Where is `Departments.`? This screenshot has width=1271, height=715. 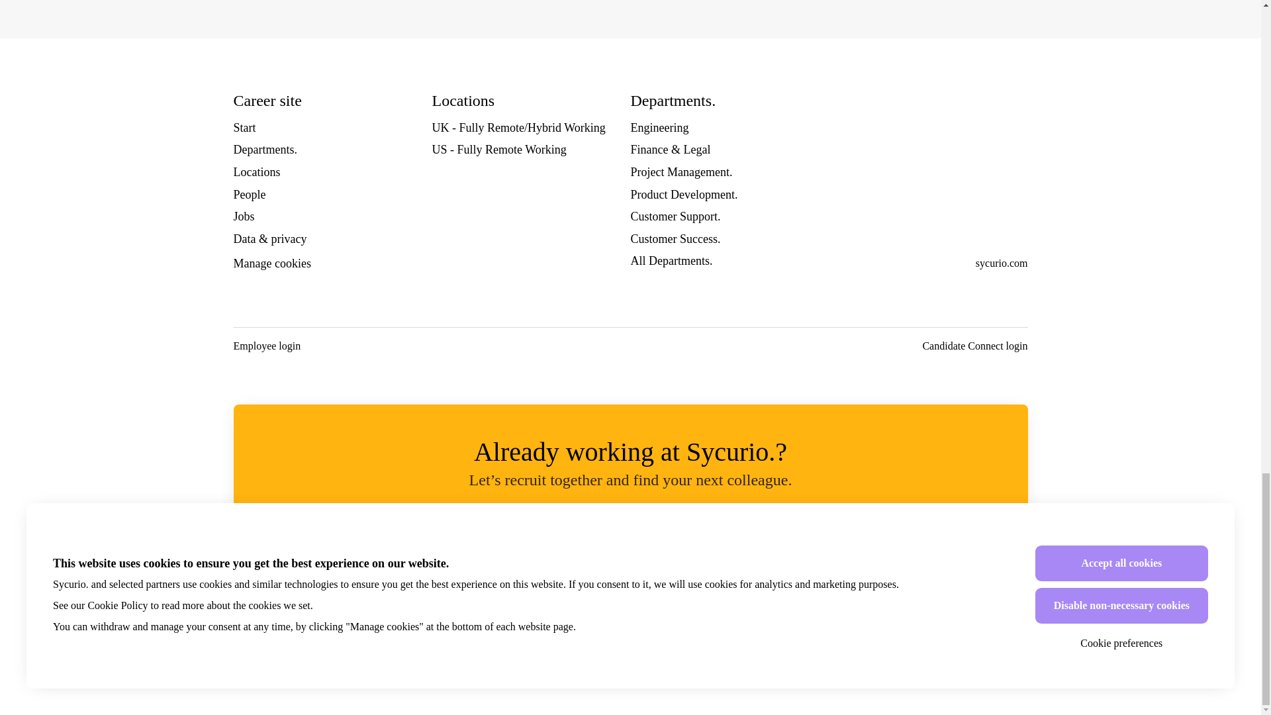 Departments. is located at coordinates (264, 149).